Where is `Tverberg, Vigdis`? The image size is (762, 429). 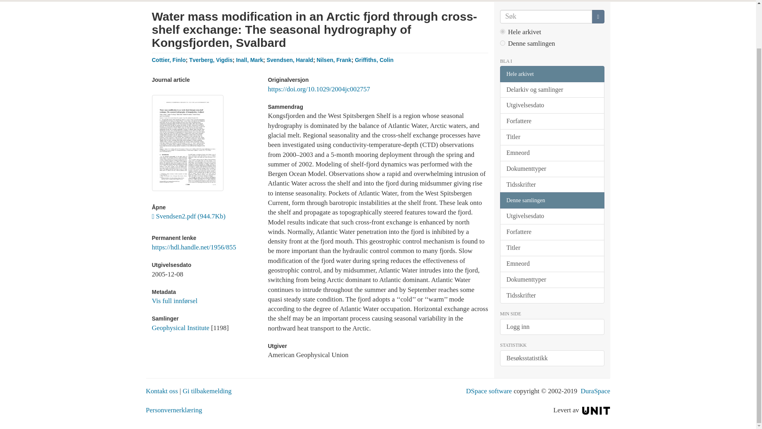 Tverberg, Vigdis is located at coordinates (210, 60).